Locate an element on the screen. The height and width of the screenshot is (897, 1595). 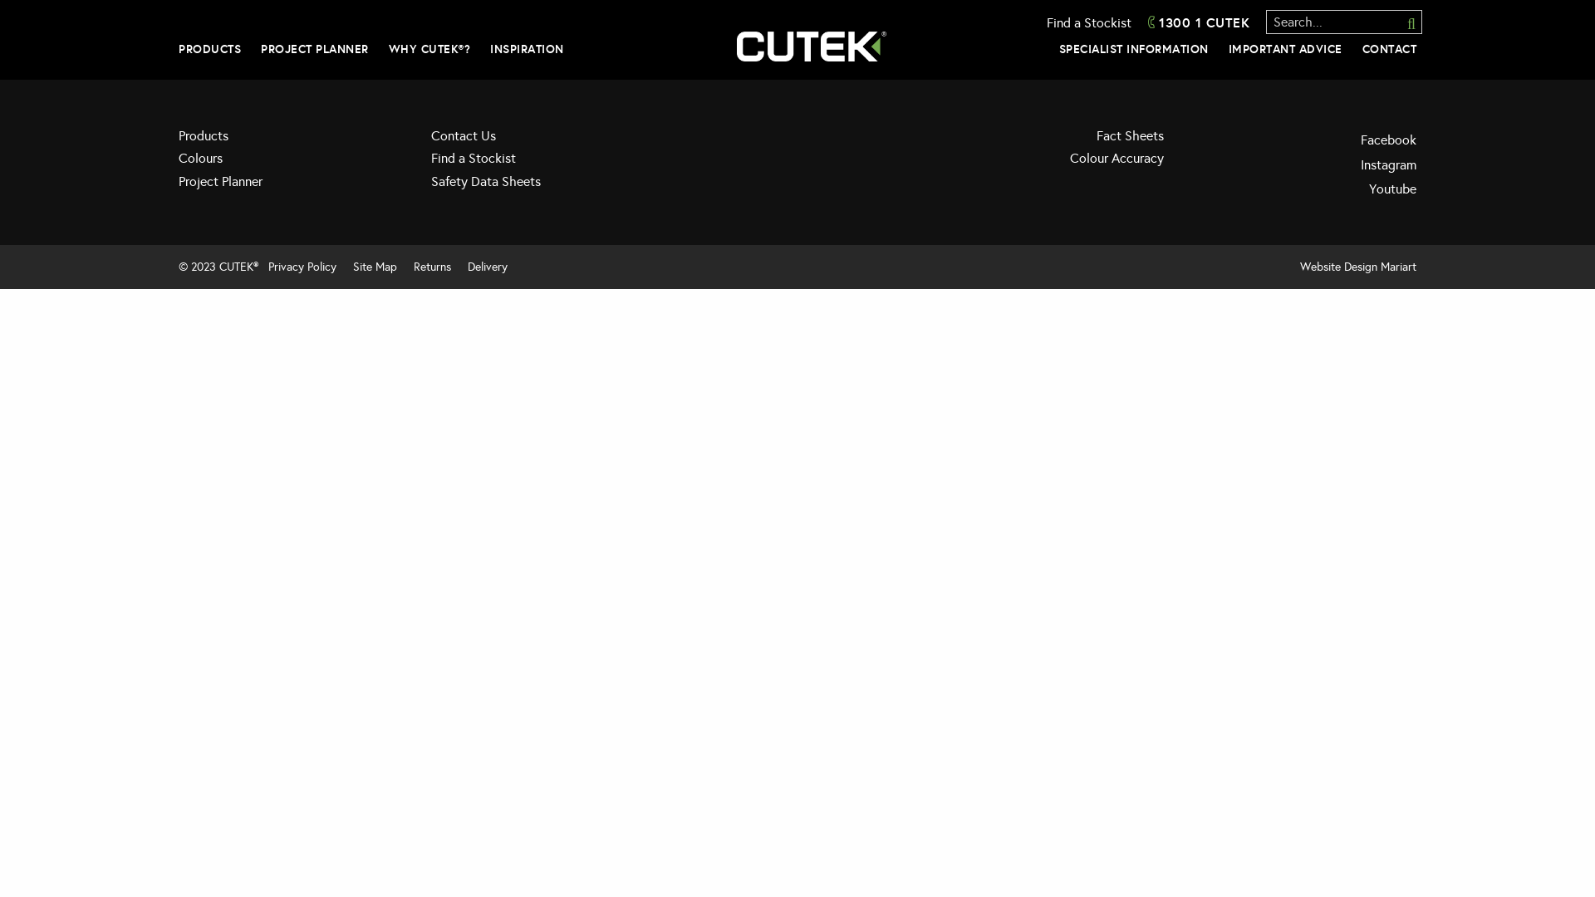
INSPIRATION is located at coordinates (527, 49).